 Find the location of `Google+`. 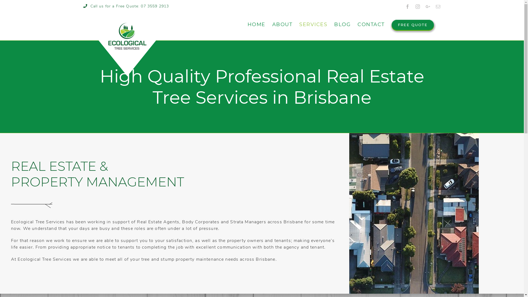

Google+ is located at coordinates (428, 7).